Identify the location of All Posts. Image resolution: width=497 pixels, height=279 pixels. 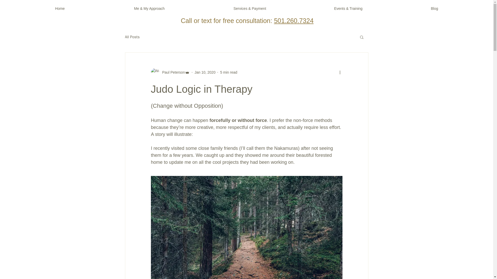
(132, 37).